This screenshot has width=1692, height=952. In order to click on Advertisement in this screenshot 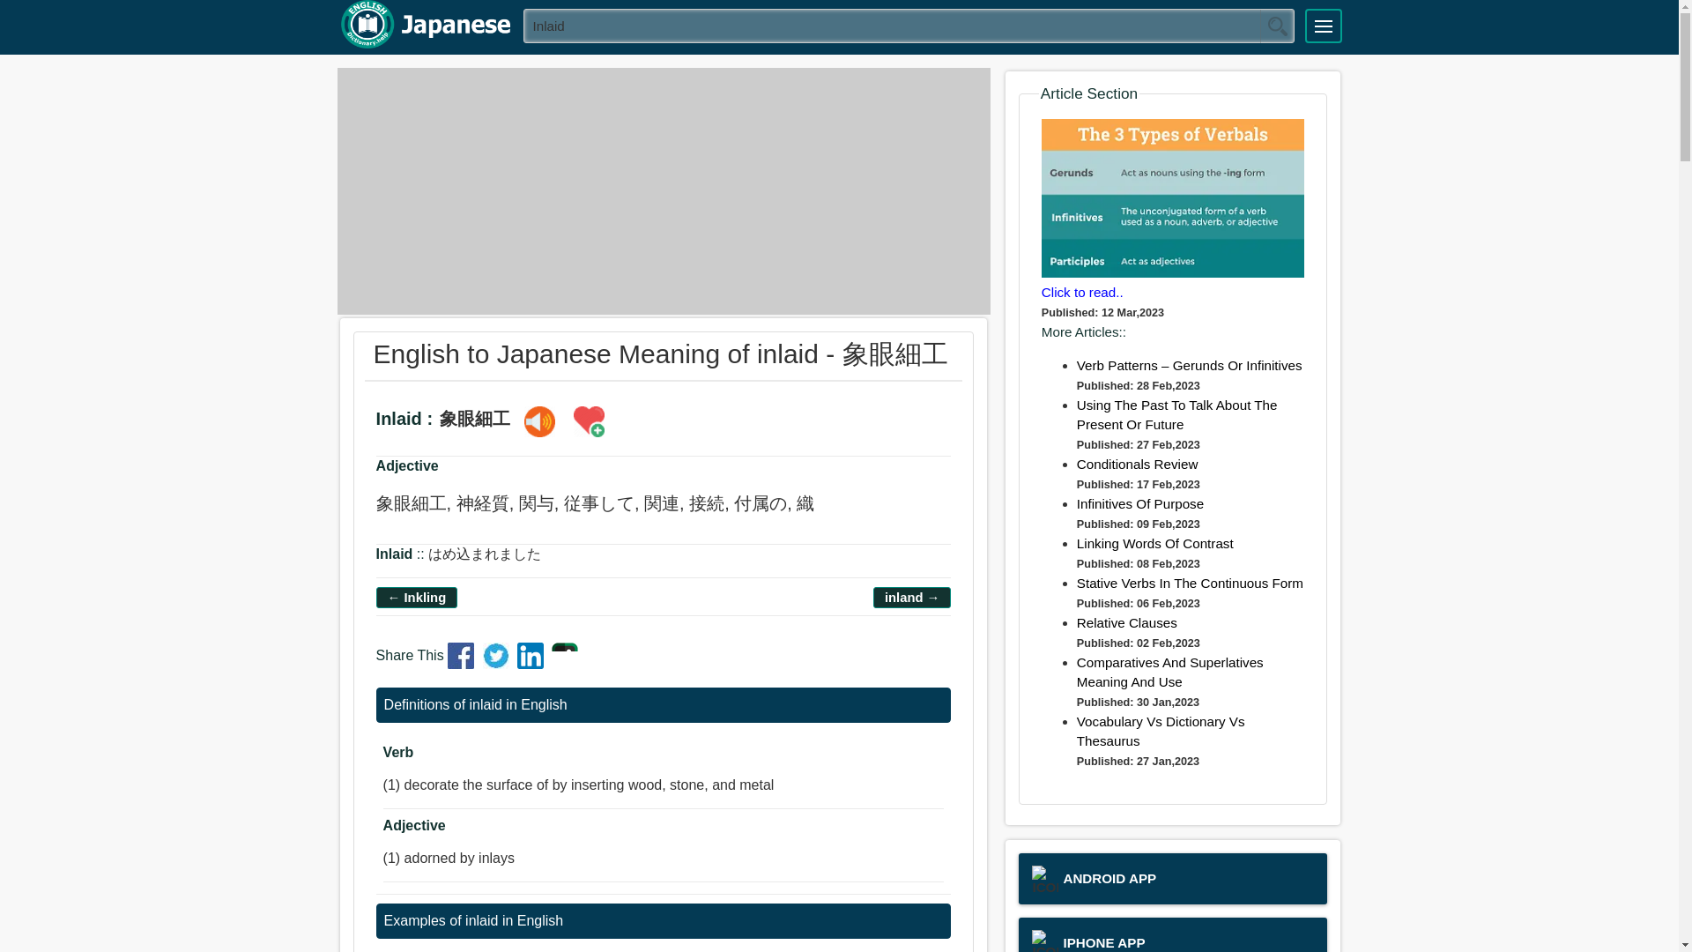, I will do `click(663, 190)`.